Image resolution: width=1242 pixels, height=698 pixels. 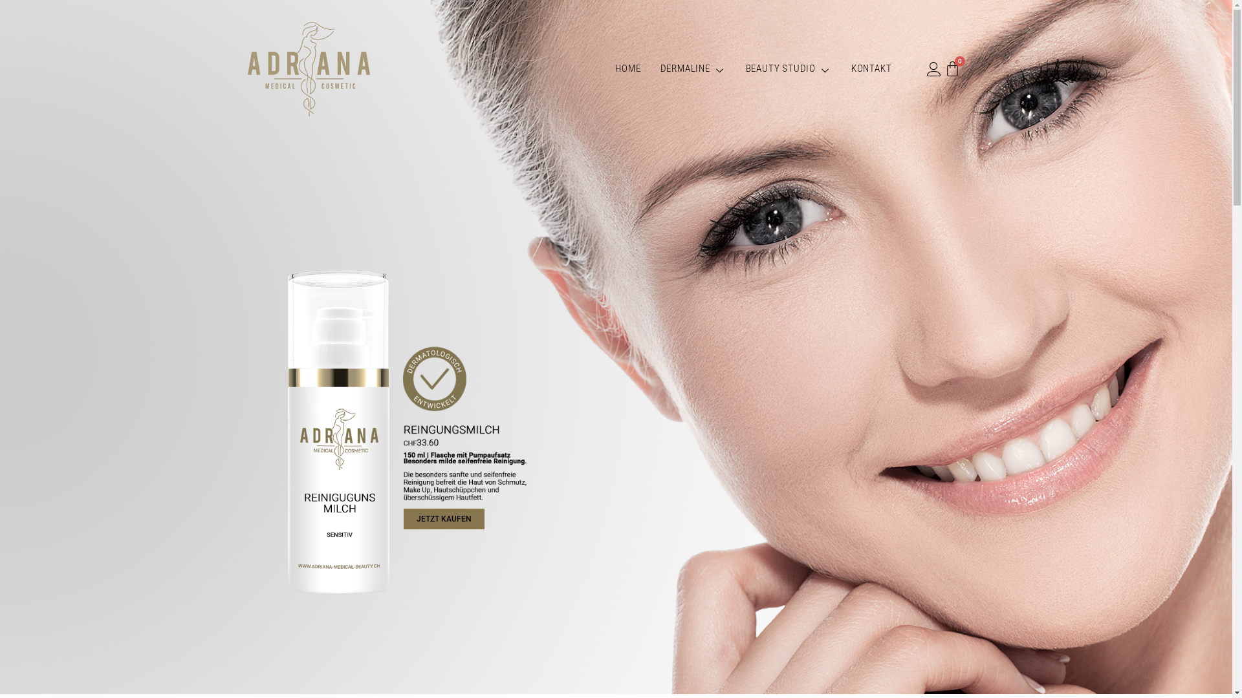 I want to click on KONTAKT, so click(x=872, y=69).